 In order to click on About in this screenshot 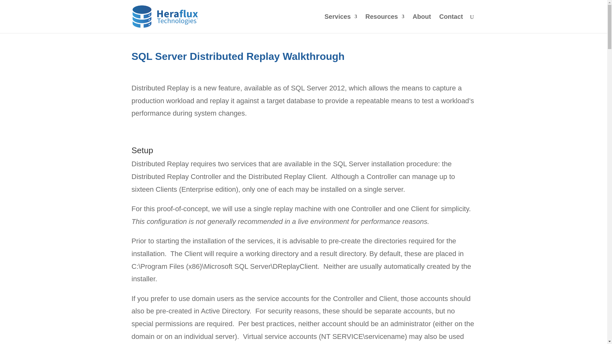, I will do `click(421, 24)`.